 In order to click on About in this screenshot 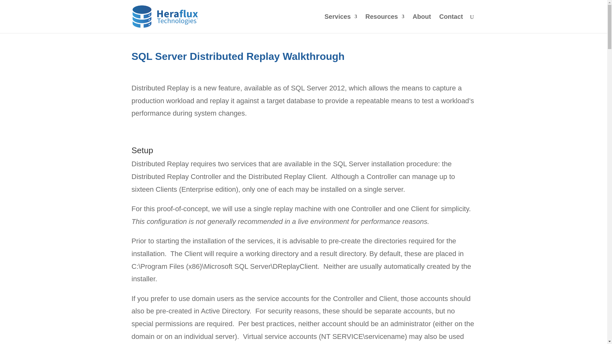, I will do `click(421, 24)`.